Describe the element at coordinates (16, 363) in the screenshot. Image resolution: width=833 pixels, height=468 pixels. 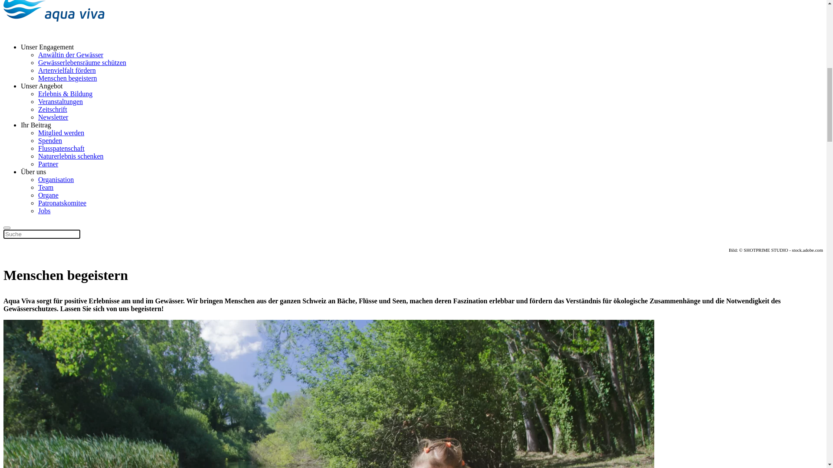
I see `Spenden` at that location.